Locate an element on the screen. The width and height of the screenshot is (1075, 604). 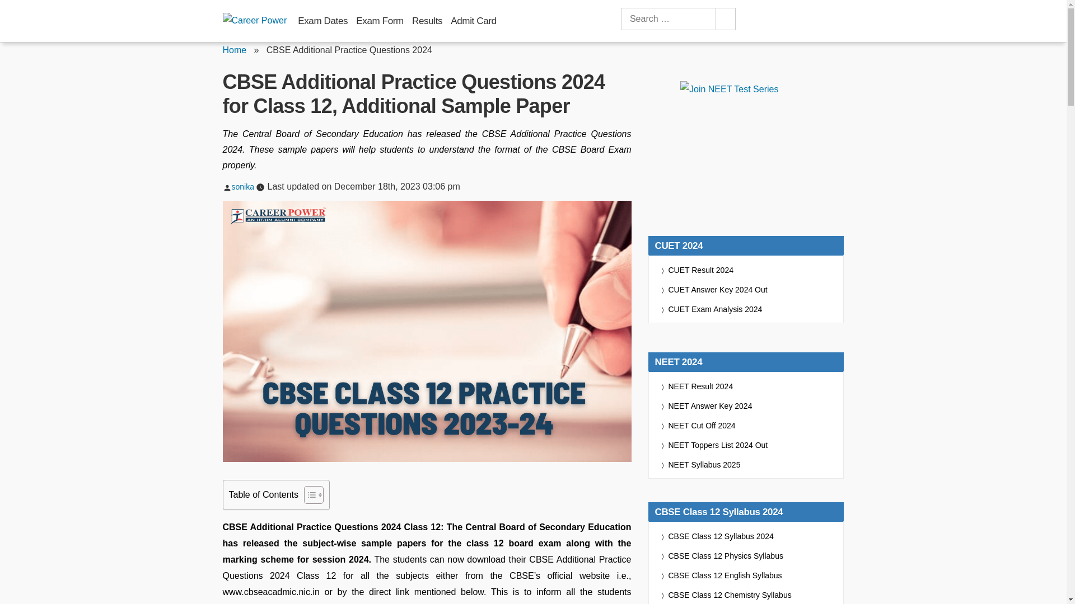
Search is located at coordinates (725, 19).